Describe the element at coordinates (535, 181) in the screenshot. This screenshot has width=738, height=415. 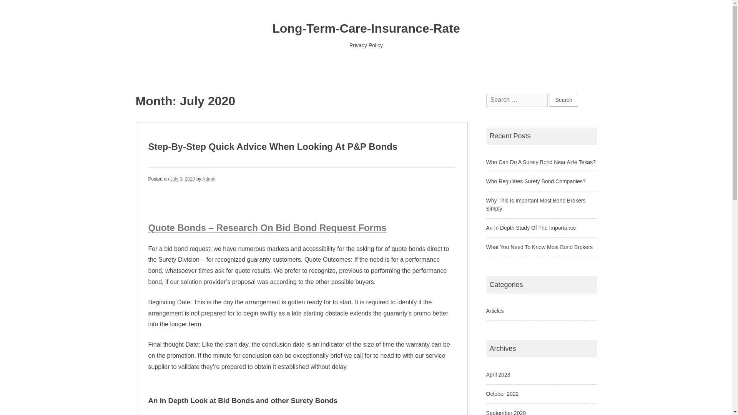
I see `Who Regulates Surety Bond Companies?` at that location.